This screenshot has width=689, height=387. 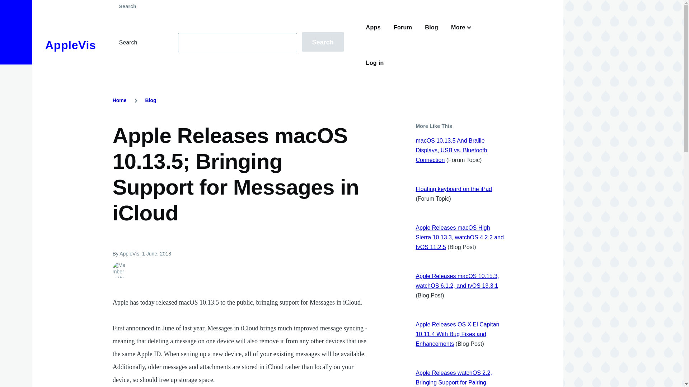 What do you see at coordinates (150, 100) in the screenshot?
I see `Blog` at bounding box center [150, 100].